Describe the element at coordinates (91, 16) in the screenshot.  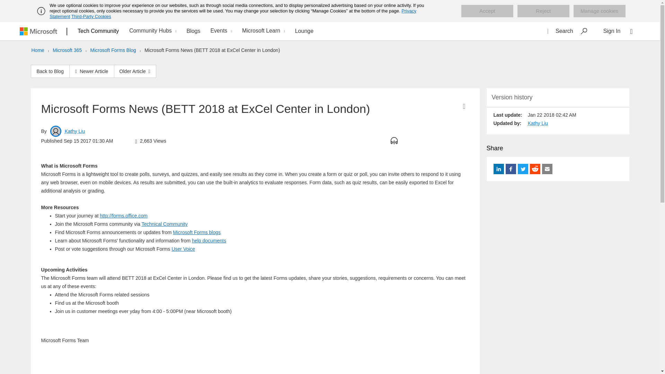
I see `Third-Party Cookies` at that location.